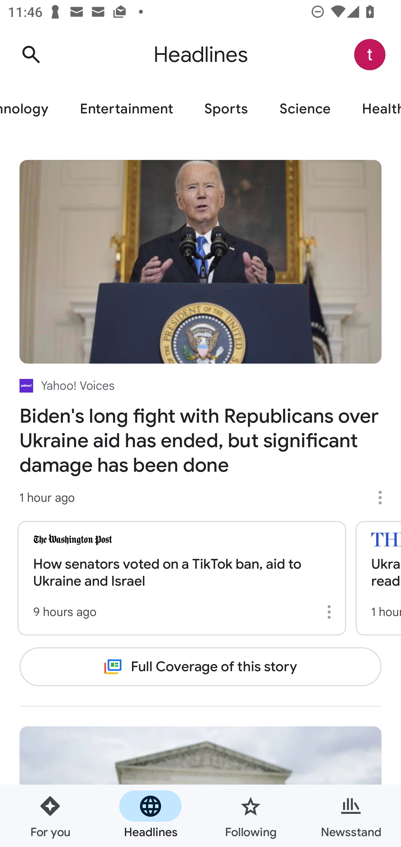 The width and height of the screenshot is (401, 847). I want to click on Sports, so click(226, 109).